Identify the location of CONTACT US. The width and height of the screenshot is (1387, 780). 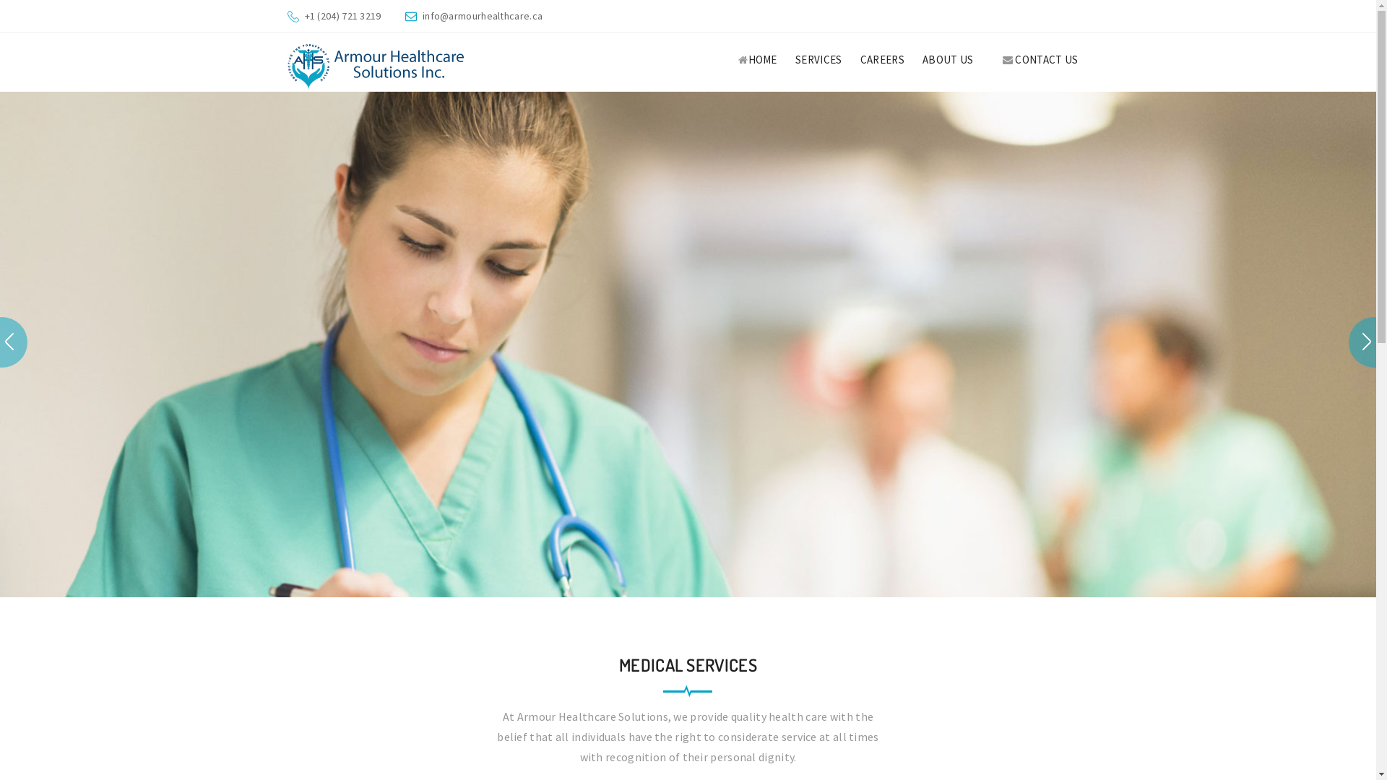
(1040, 62).